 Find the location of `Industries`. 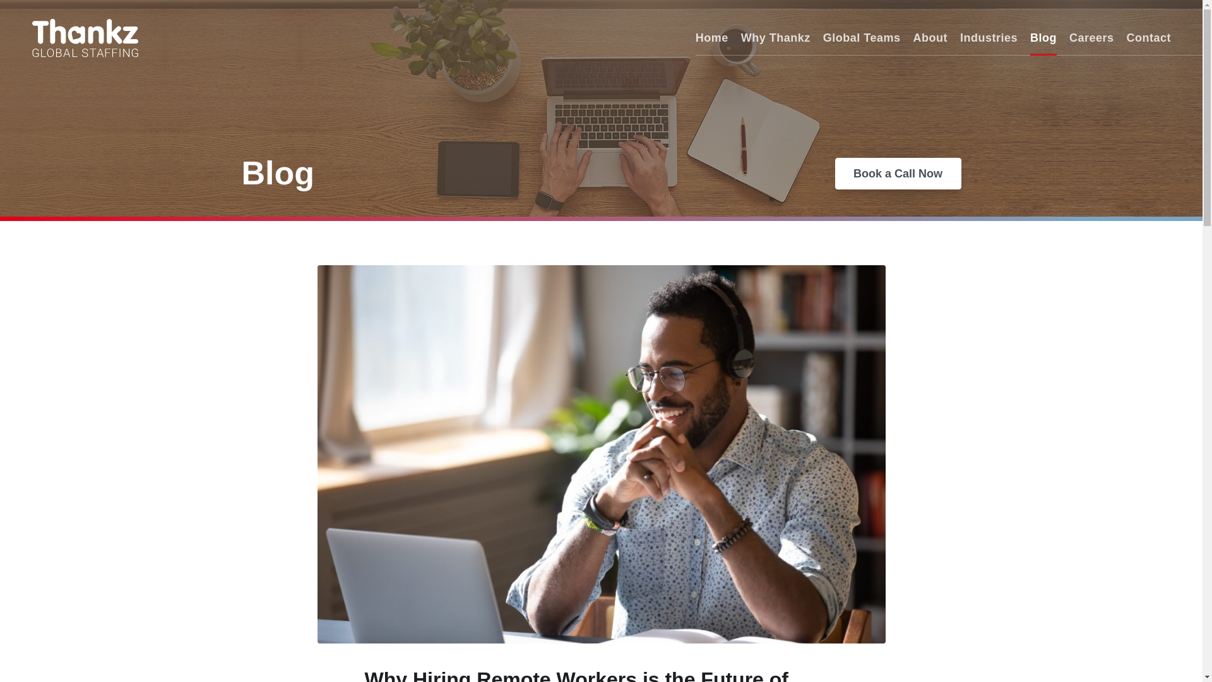

Industries is located at coordinates (989, 38).